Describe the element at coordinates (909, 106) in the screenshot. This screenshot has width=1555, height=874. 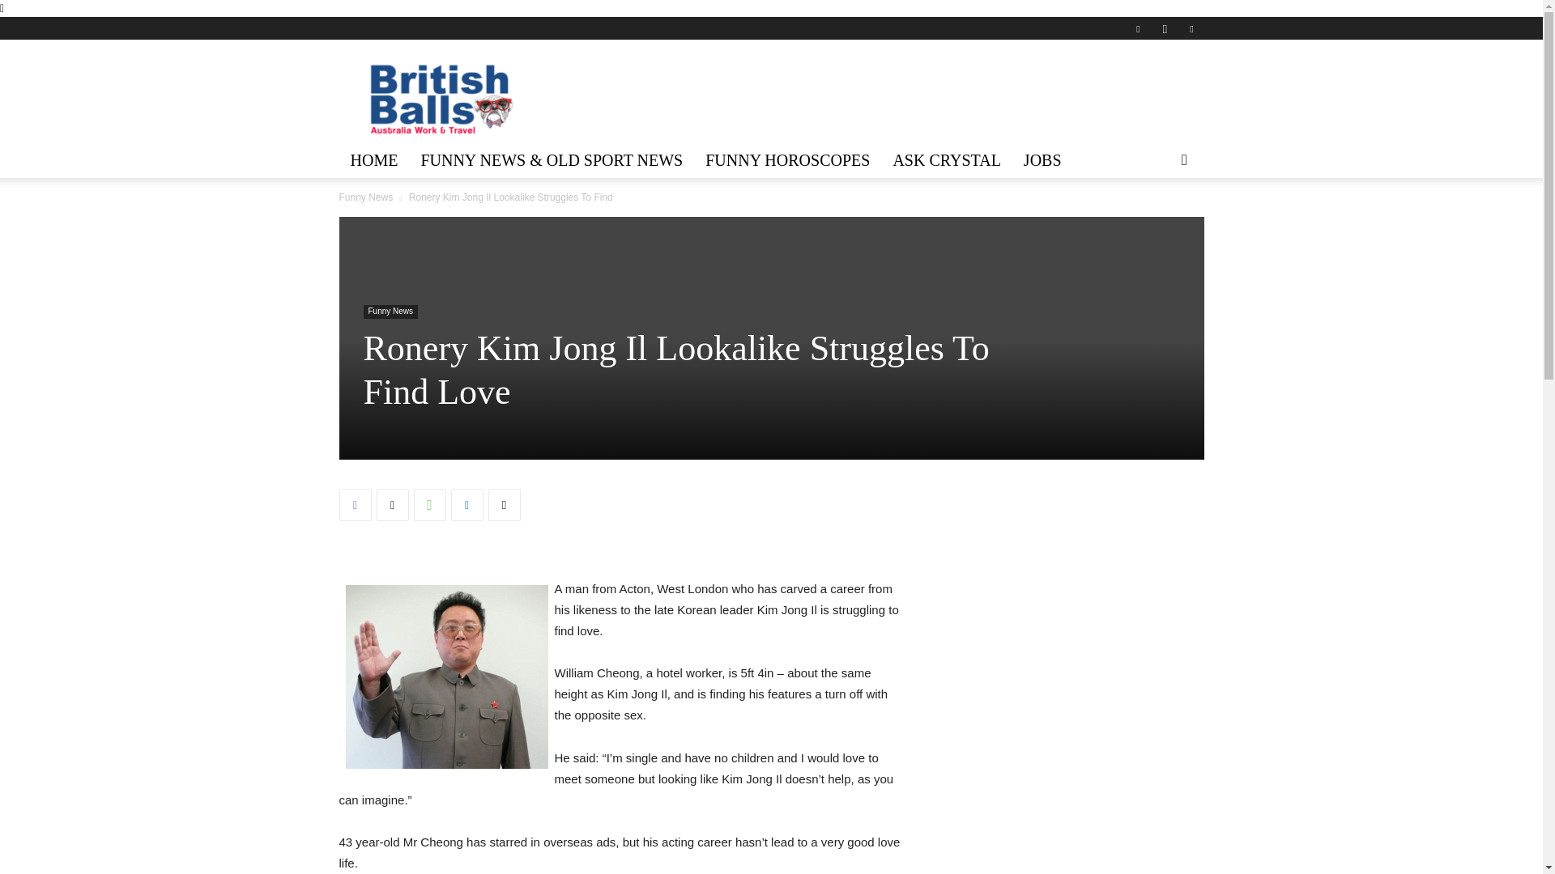
I see `Advertisement` at that location.